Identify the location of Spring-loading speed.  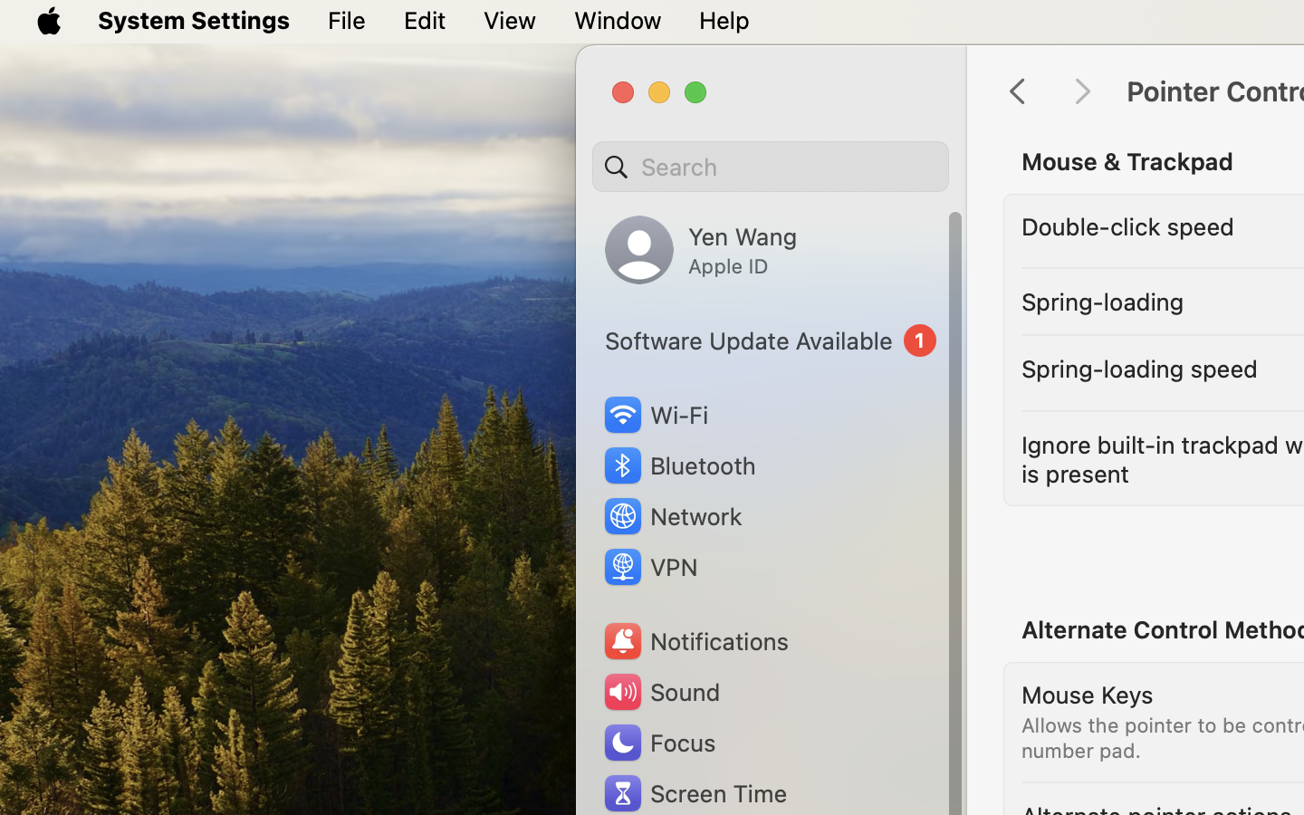
(1140, 368).